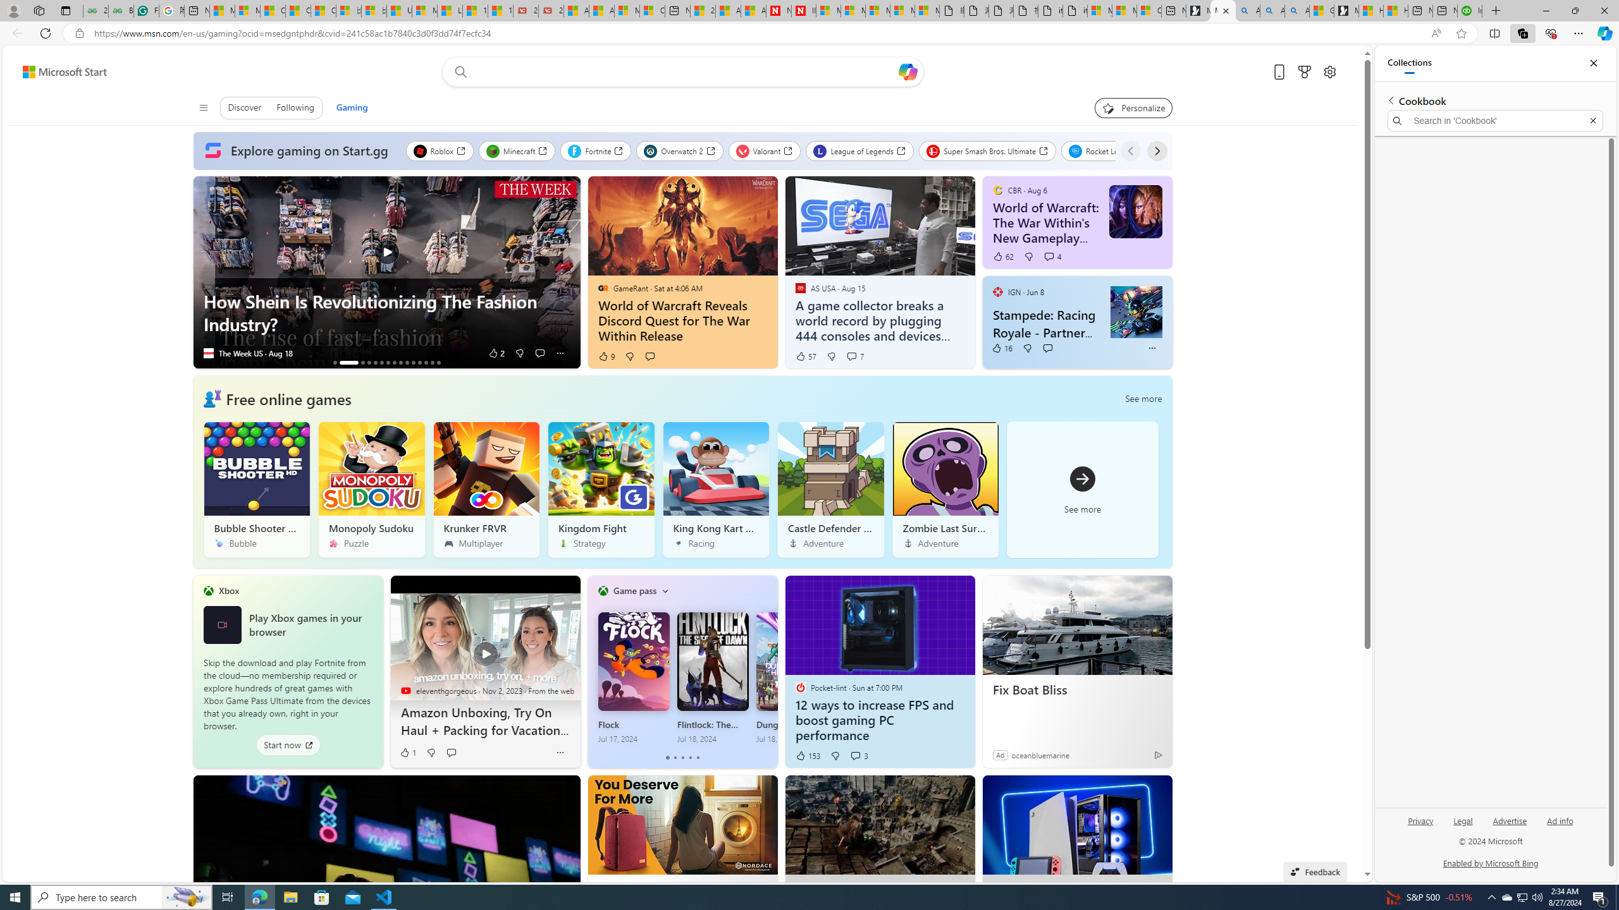 The image size is (1619, 910). I want to click on Game pass, so click(634, 590).